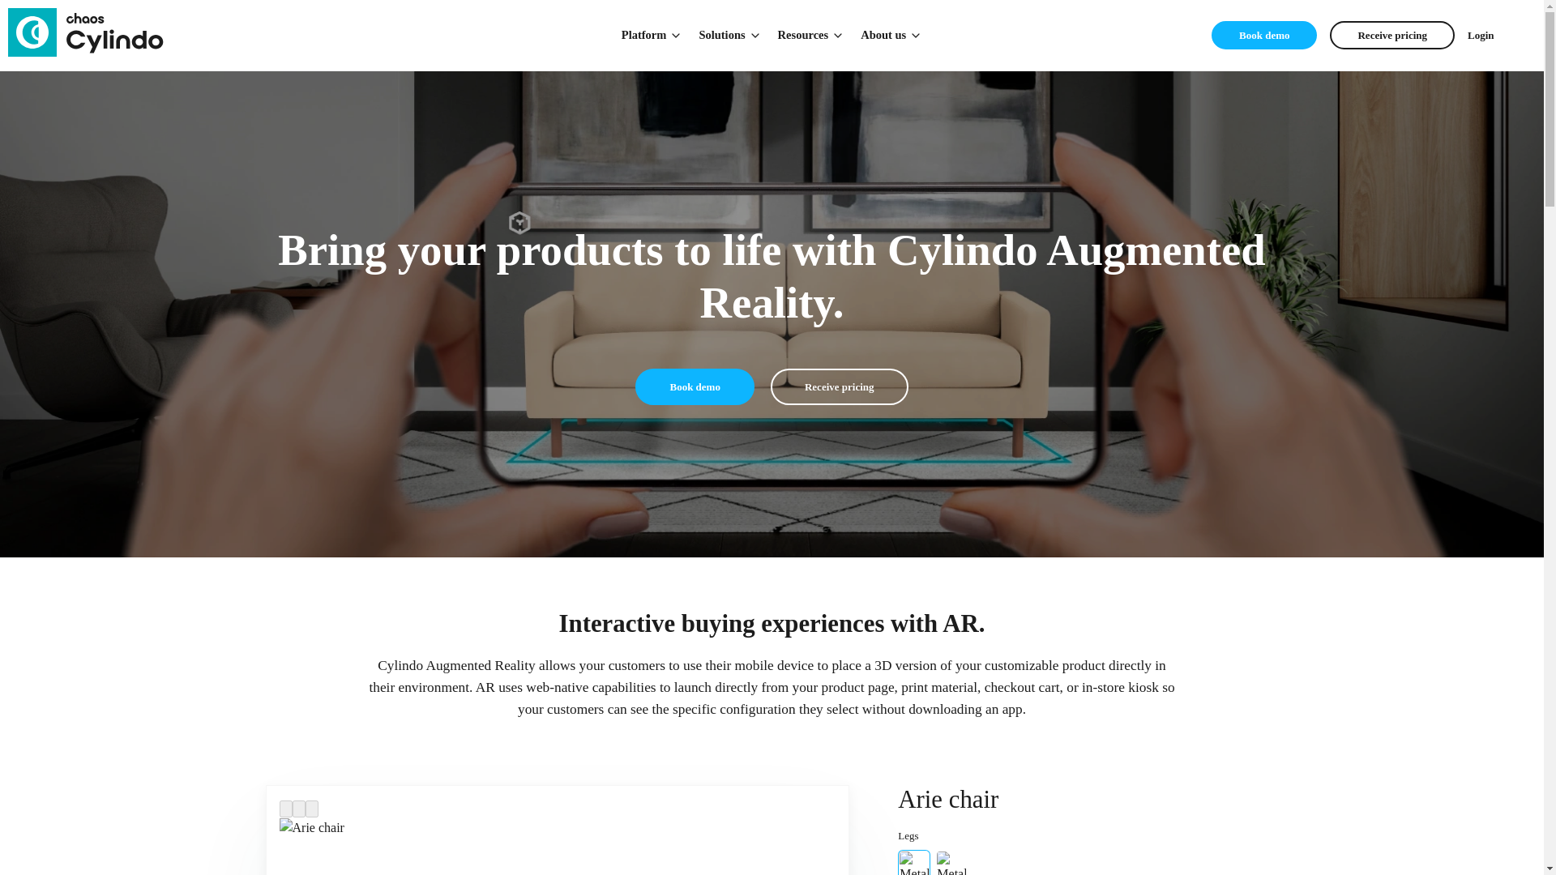 Image resolution: width=1556 pixels, height=875 pixels. Describe the element at coordinates (652, 36) in the screenshot. I see `Platform` at that location.